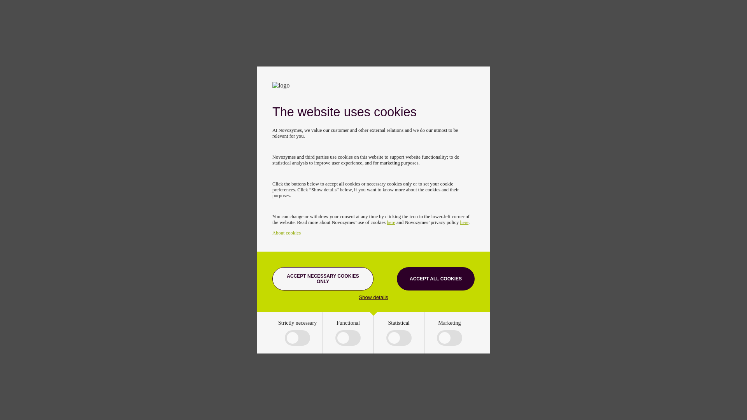 Image resolution: width=747 pixels, height=420 pixels. What do you see at coordinates (465, 222) in the screenshot?
I see `here` at bounding box center [465, 222].